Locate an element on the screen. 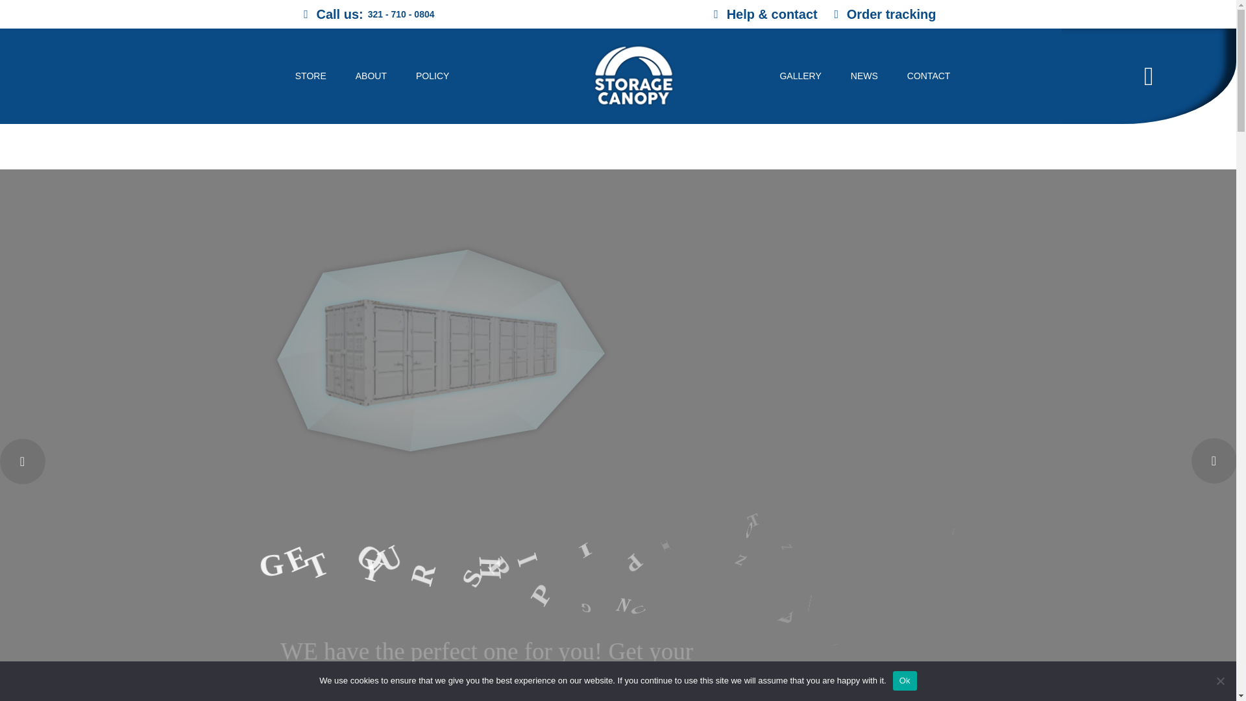  GALLERY is located at coordinates (806, 76).